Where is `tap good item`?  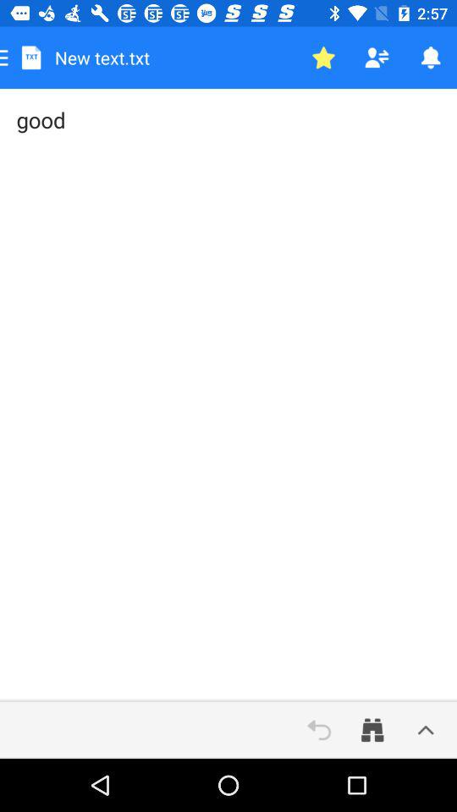
tap good item is located at coordinates (228, 395).